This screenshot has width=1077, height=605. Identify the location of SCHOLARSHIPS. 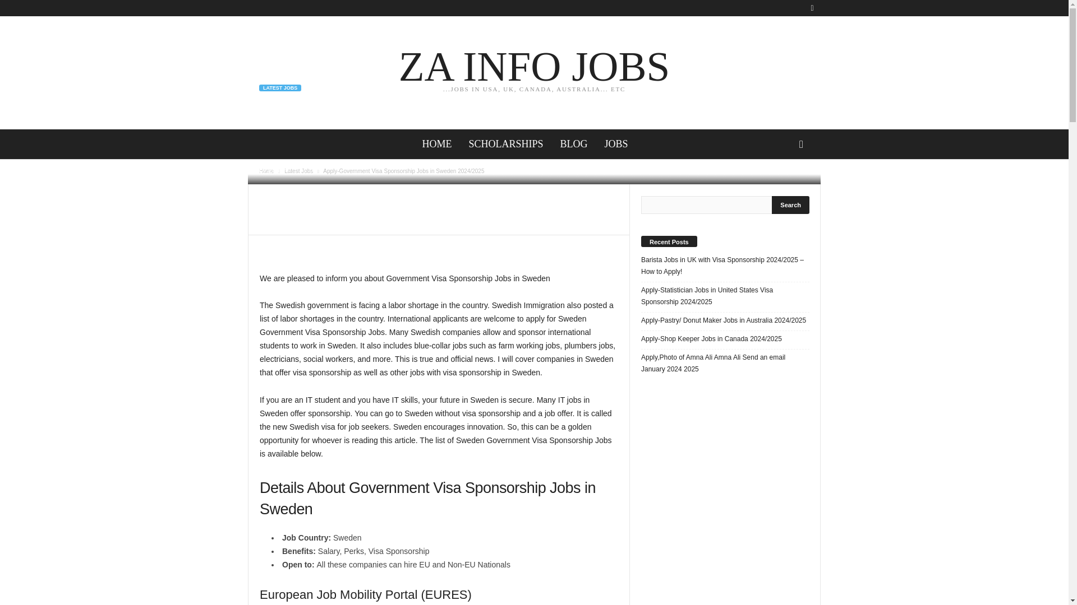
(574, 145).